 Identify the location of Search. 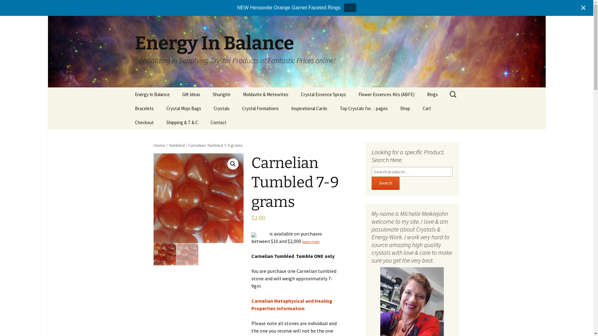
(14, 7).